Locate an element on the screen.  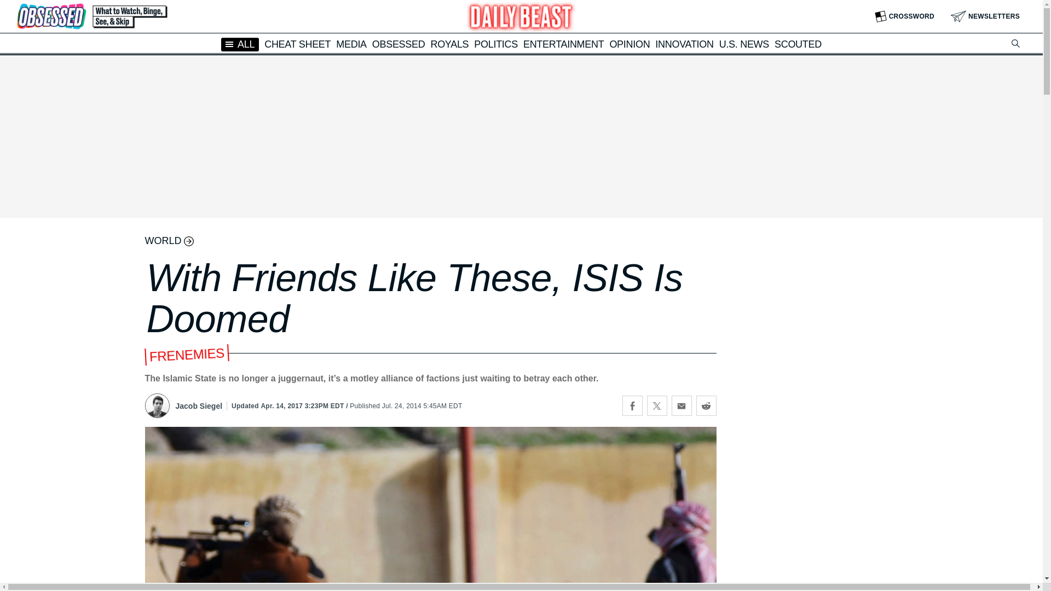
ENTERTAINMENT is located at coordinates (563, 44).